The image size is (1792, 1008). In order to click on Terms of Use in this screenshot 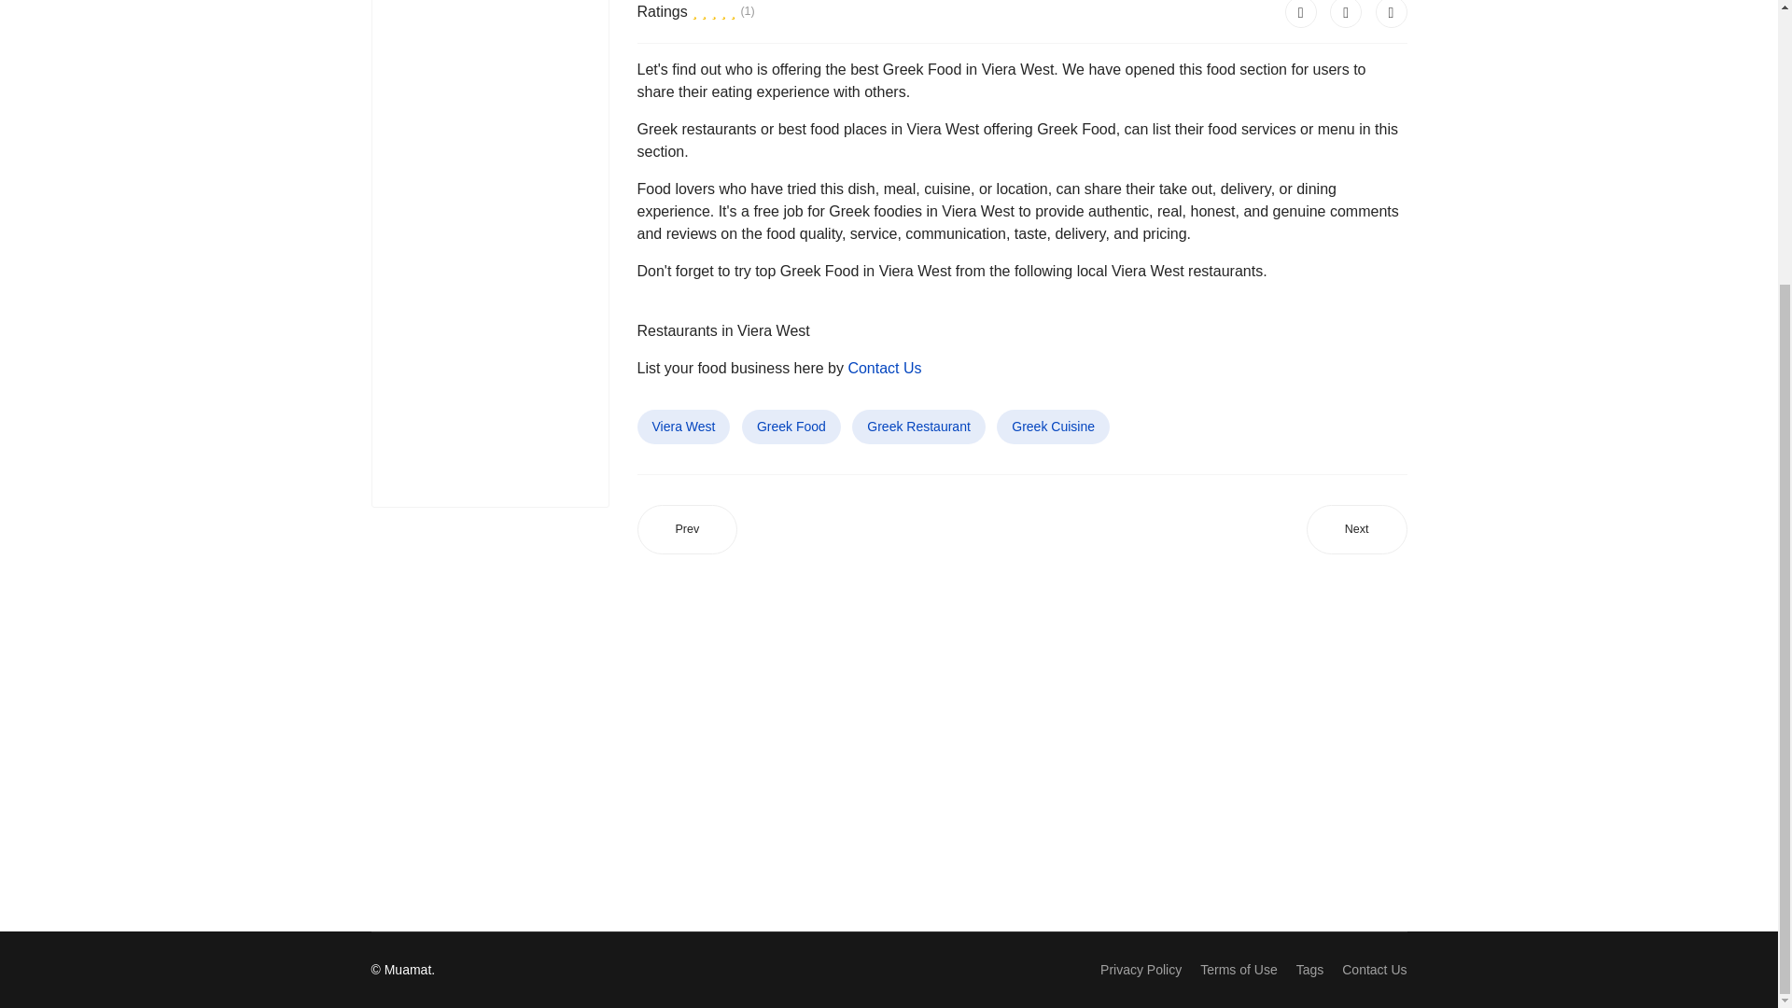, I will do `click(1238, 970)`.